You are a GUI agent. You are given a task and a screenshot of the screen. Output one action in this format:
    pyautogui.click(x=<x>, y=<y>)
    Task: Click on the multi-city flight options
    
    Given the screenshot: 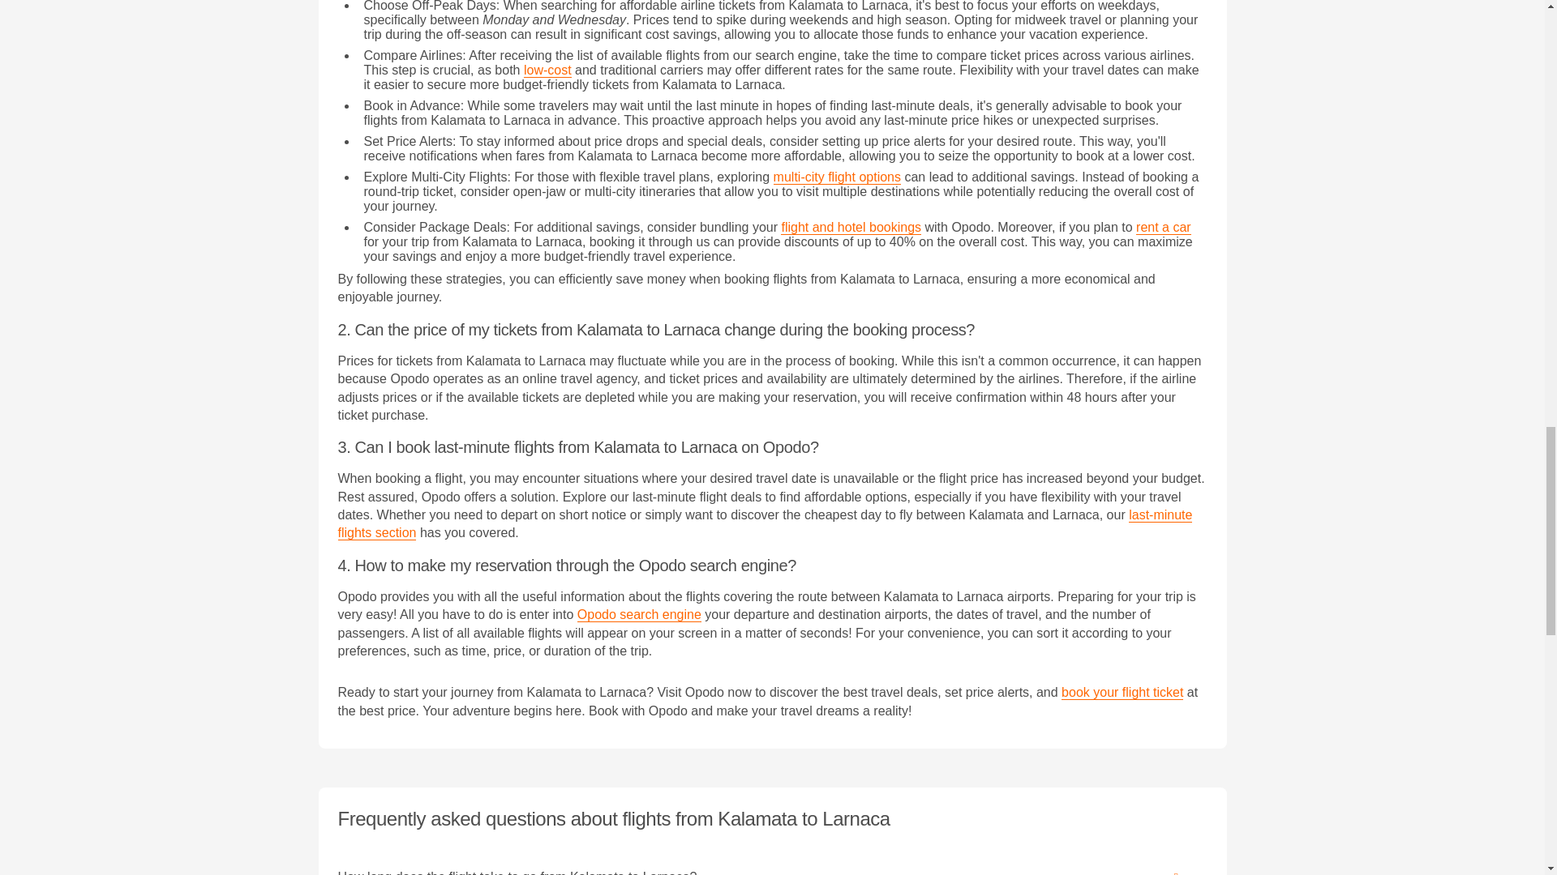 What is the action you would take?
    pyautogui.click(x=837, y=177)
    